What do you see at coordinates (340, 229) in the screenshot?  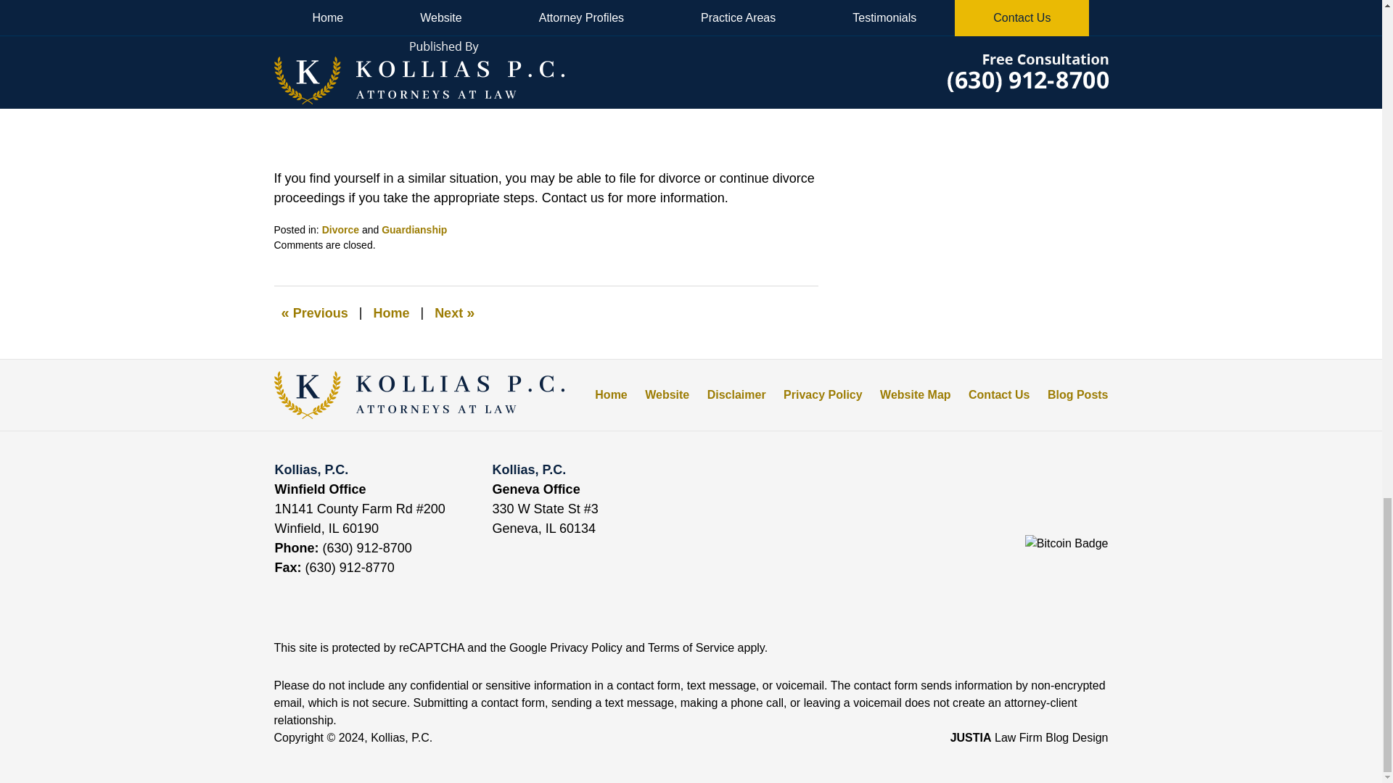 I see `View all posts in Divorce` at bounding box center [340, 229].